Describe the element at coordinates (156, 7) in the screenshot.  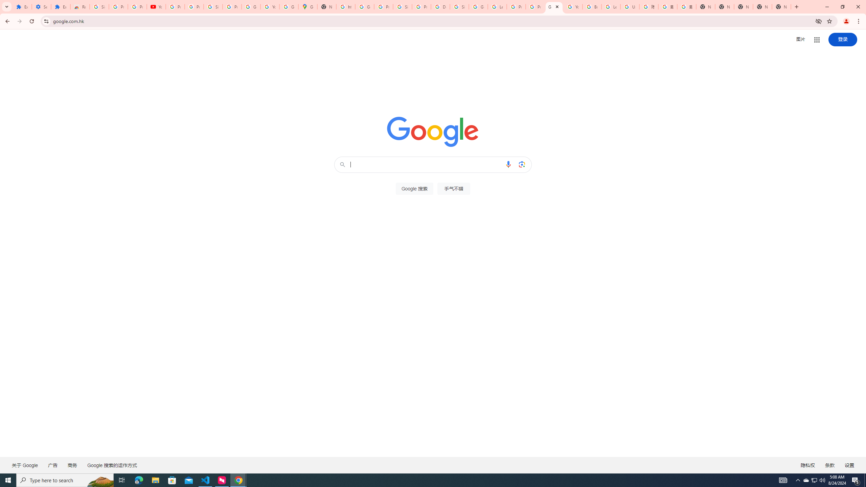
I see `YouTube` at that location.